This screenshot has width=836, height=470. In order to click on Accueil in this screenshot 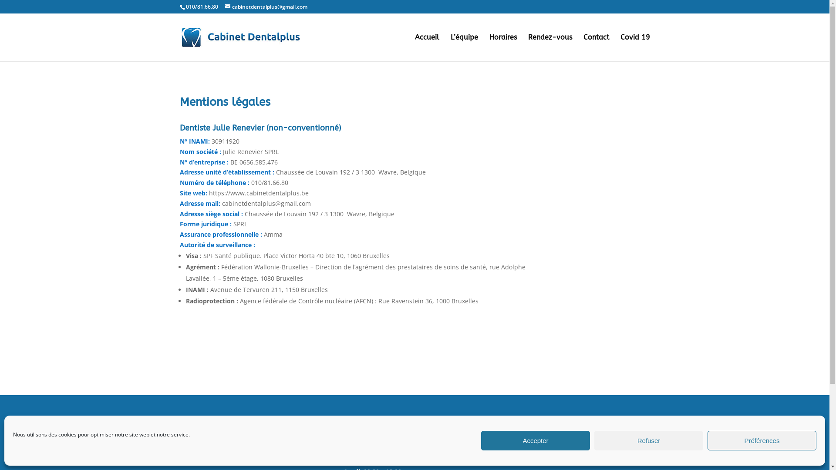, I will do `click(427, 48)`.